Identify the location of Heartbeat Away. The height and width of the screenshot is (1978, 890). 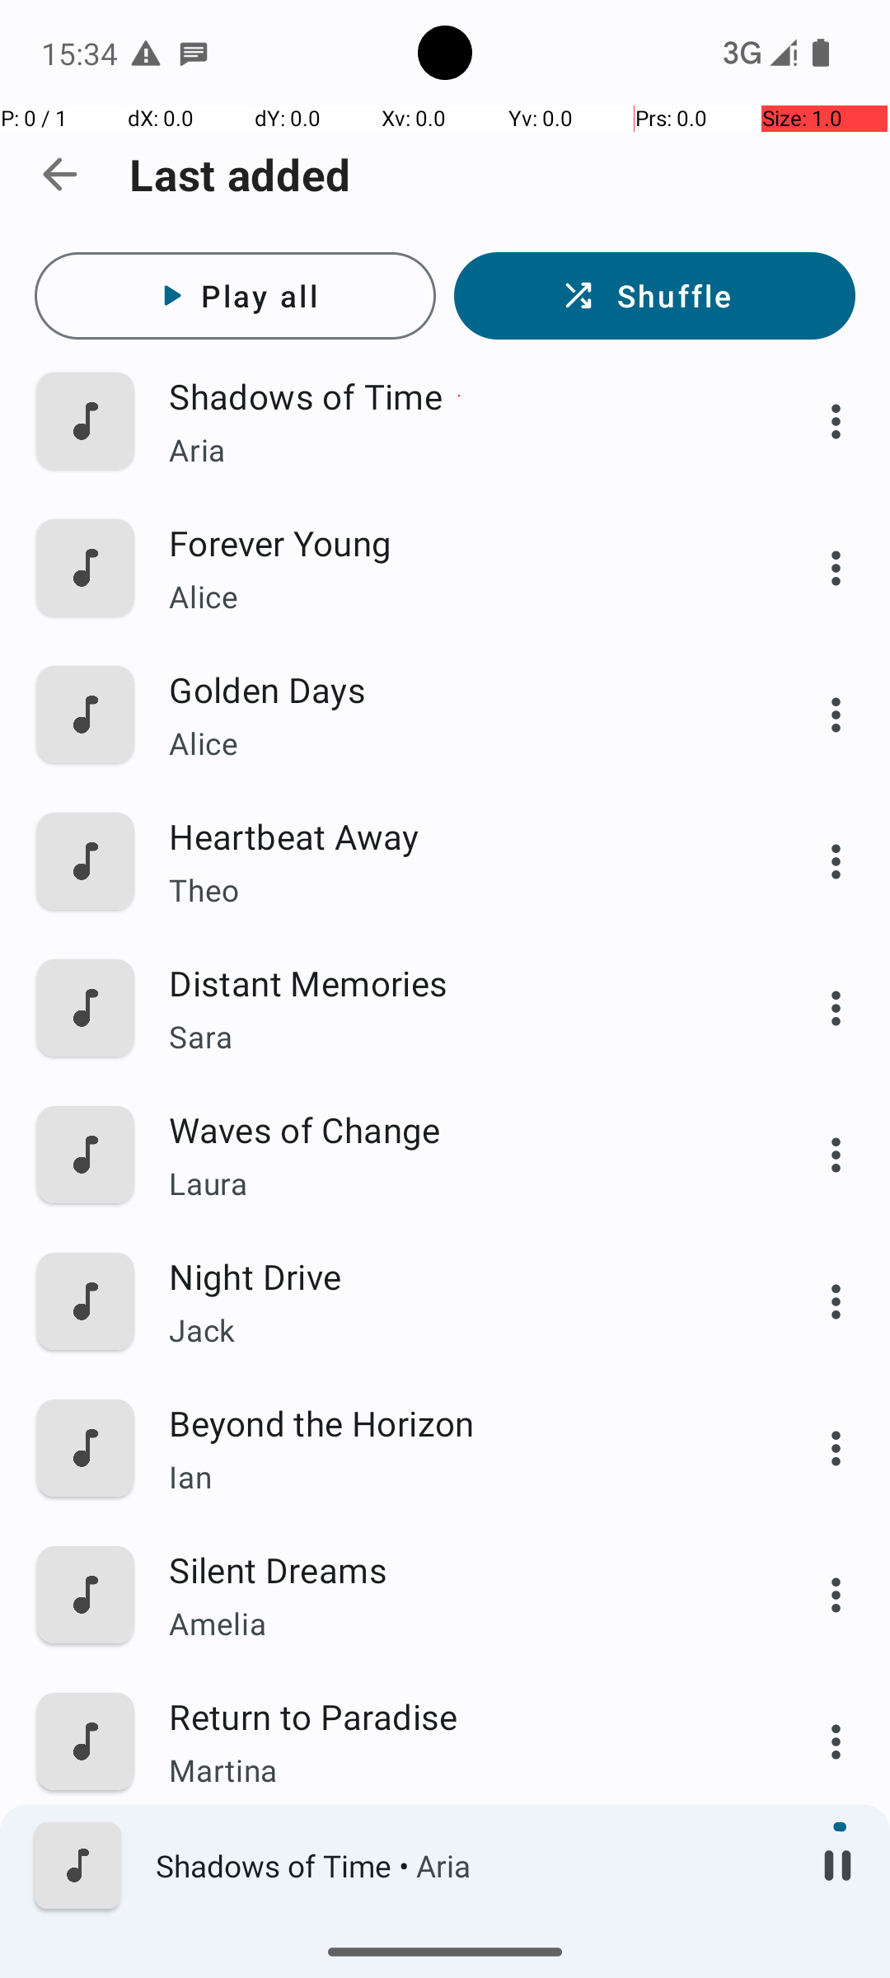
(459, 836).